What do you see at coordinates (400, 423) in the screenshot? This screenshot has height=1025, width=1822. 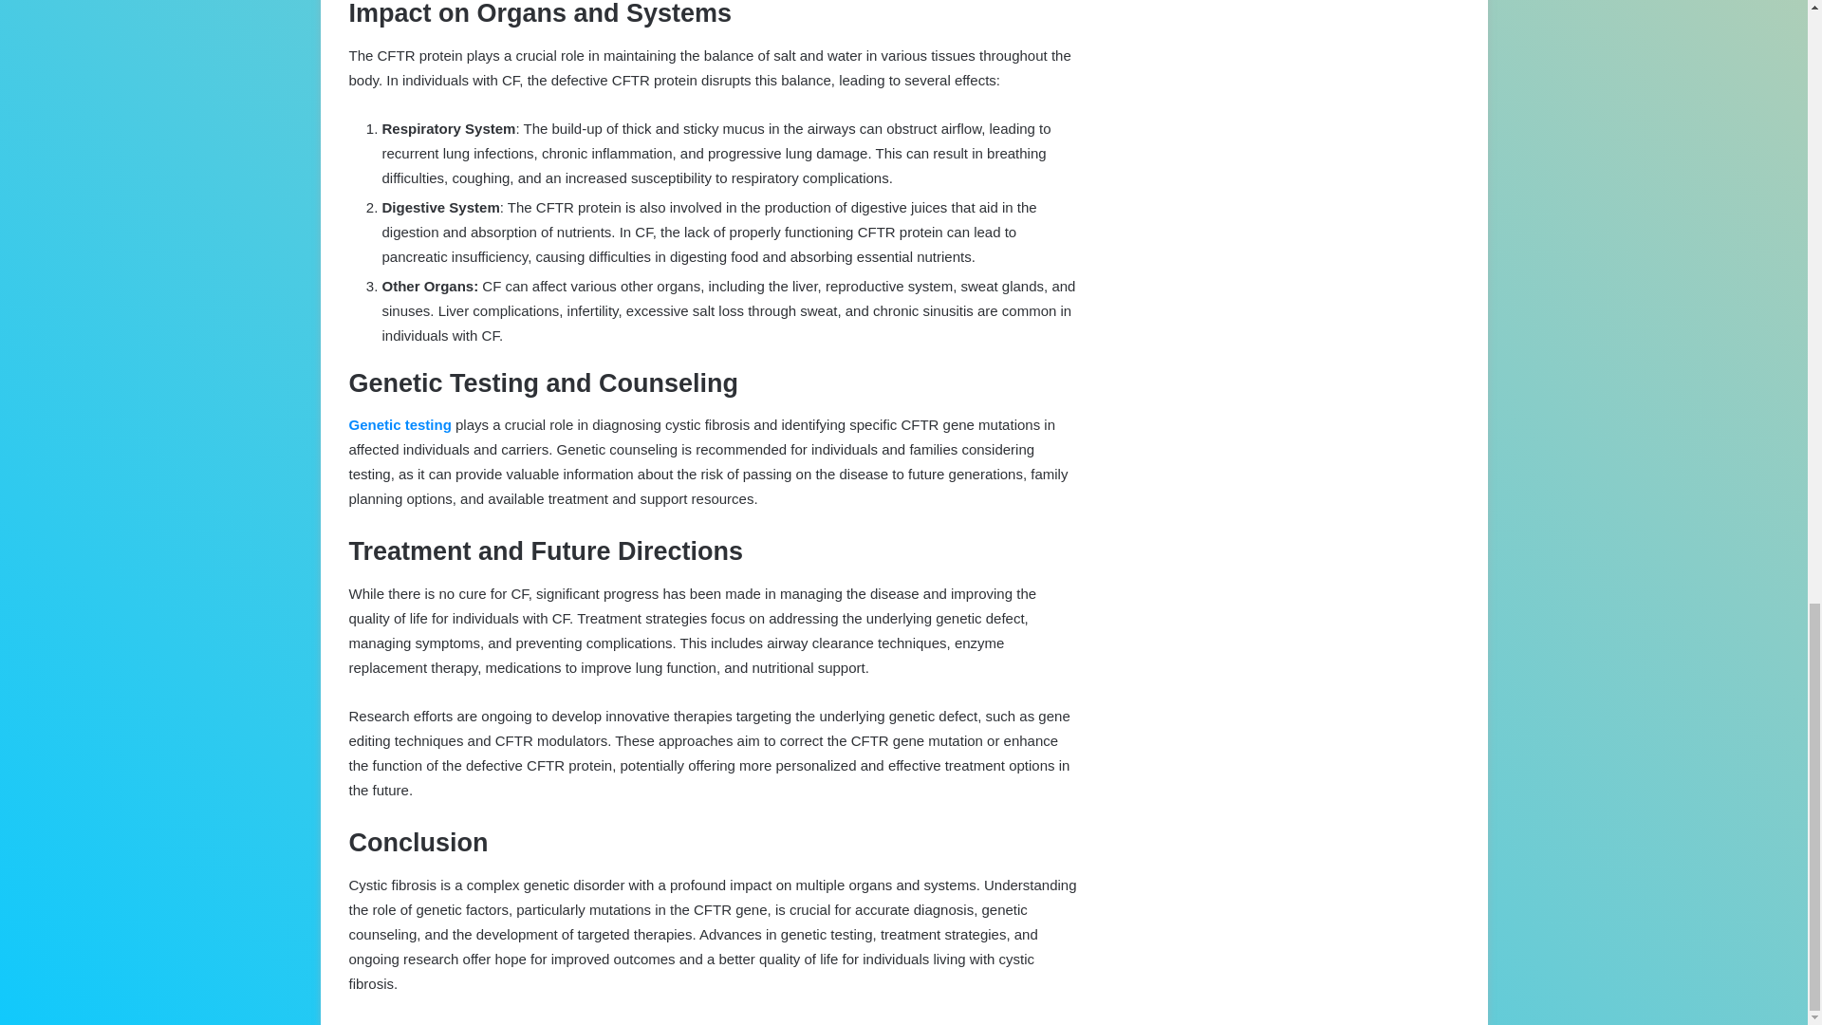 I see `Genetic testing` at bounding box center [400, 423].